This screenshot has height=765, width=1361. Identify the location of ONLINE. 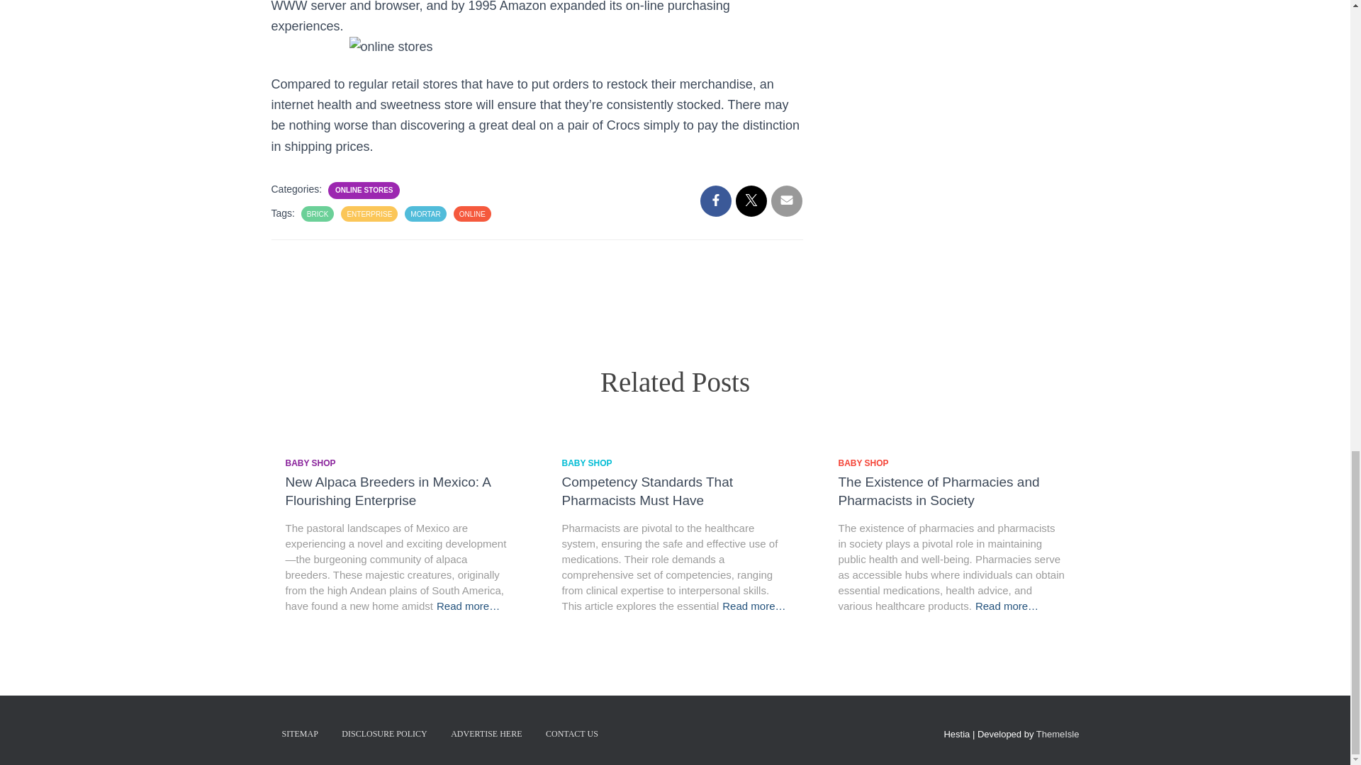
(472, 214).